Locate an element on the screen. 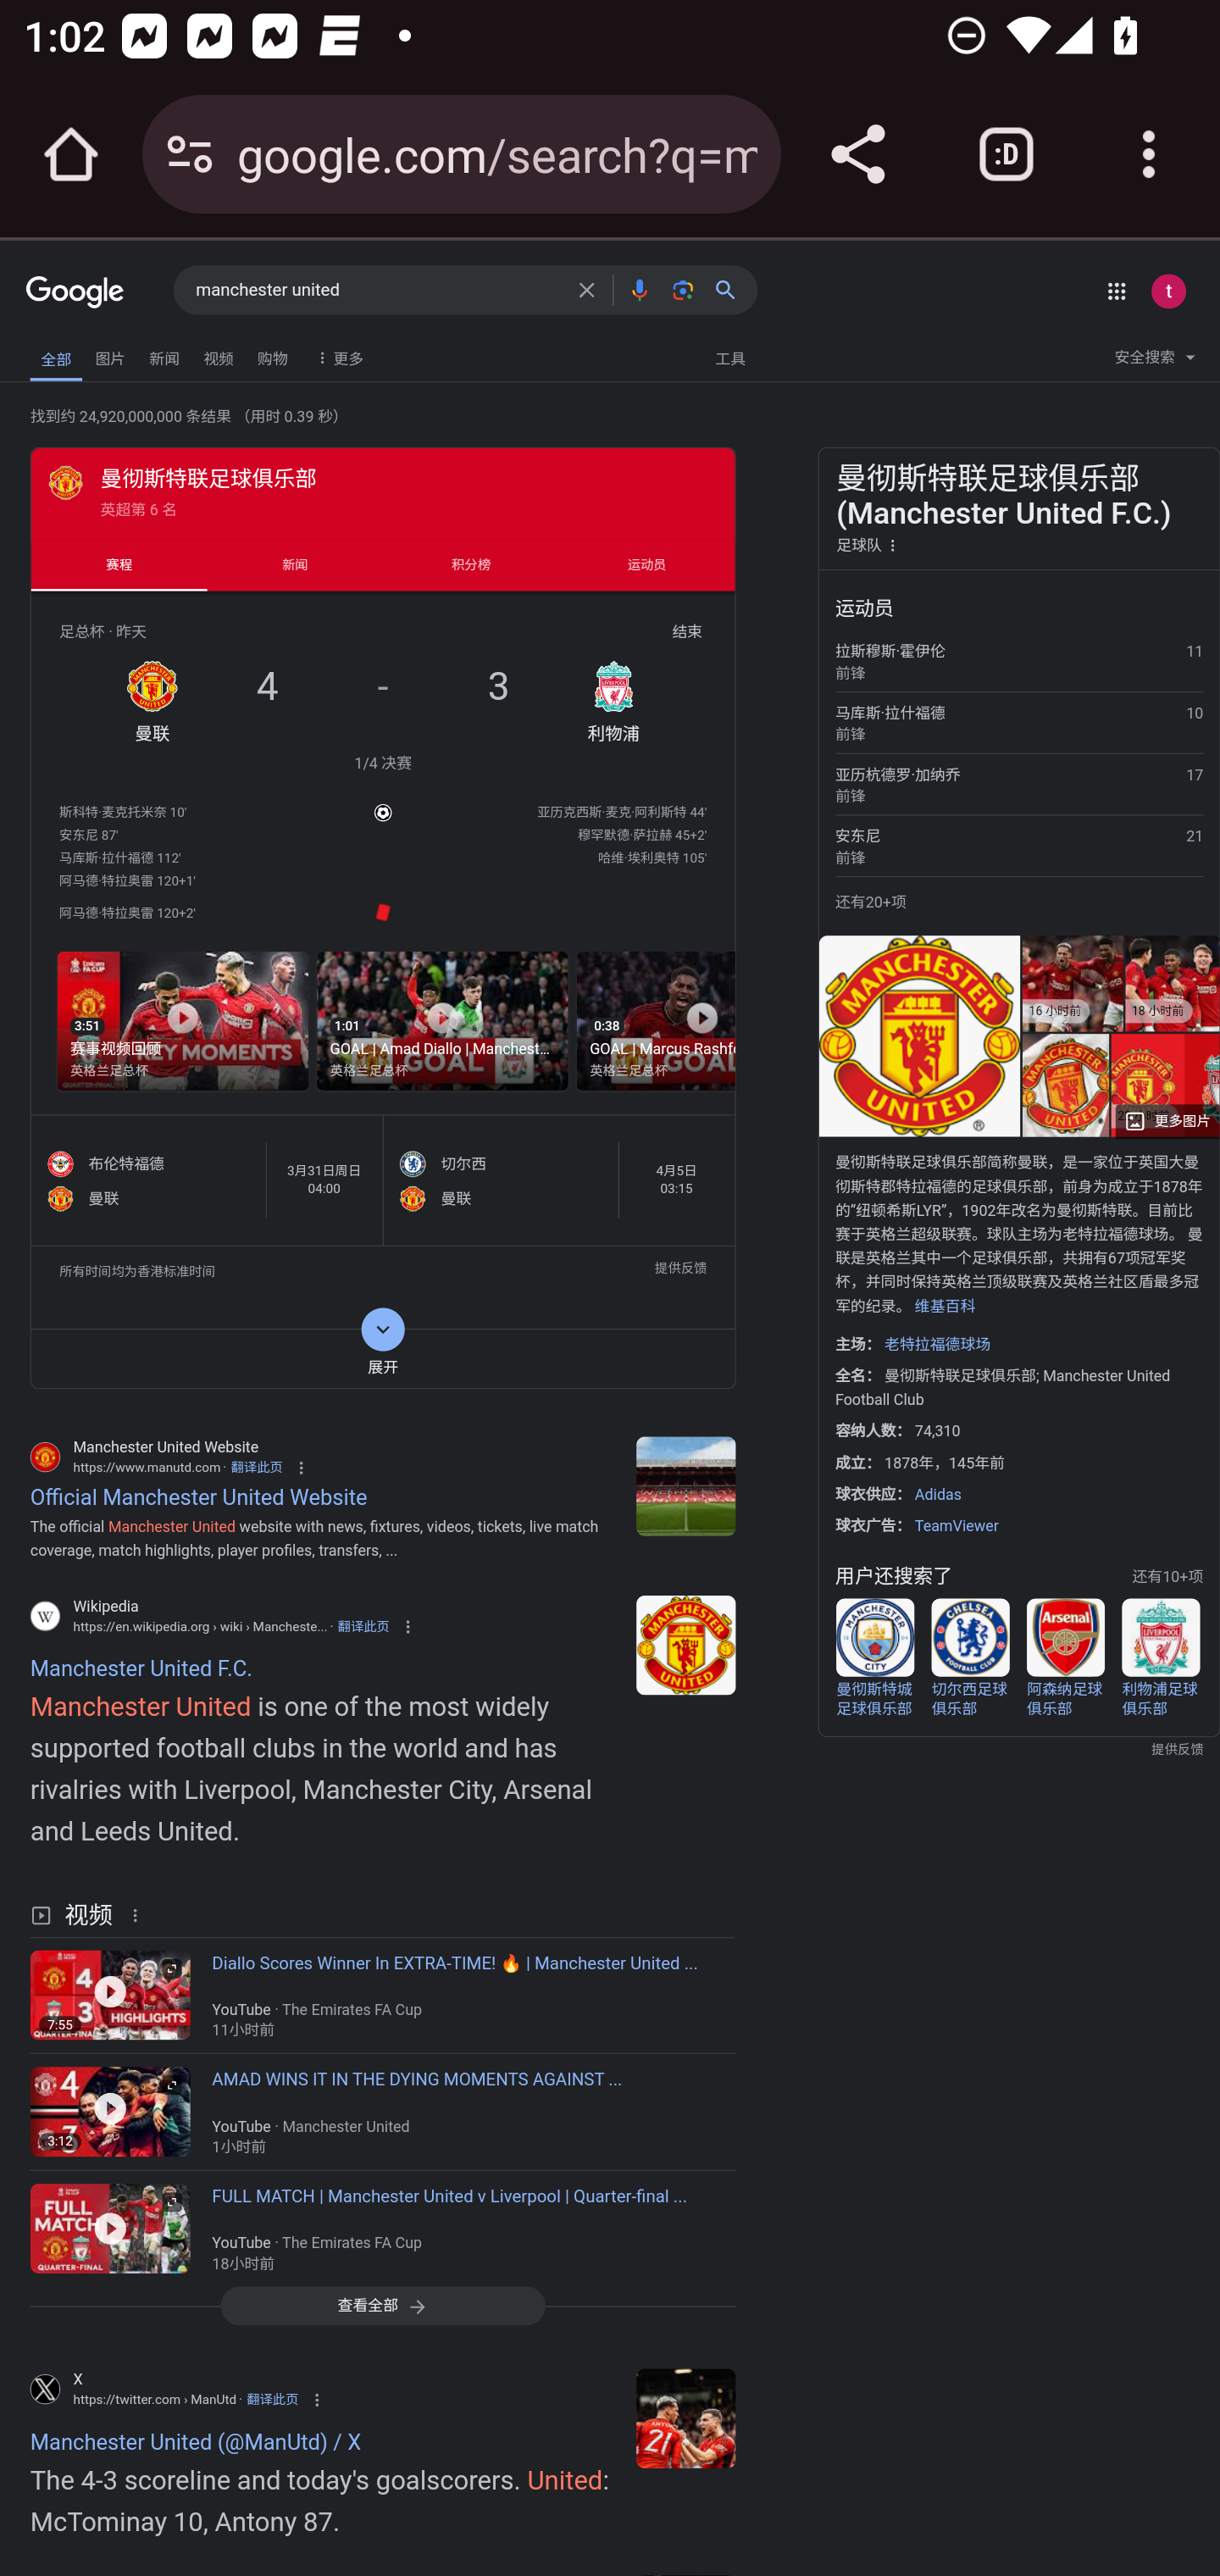 Image resolution: width=1220 pixels, height=2576 pixels. Google 应用 is located at coordinates (1116, 291).